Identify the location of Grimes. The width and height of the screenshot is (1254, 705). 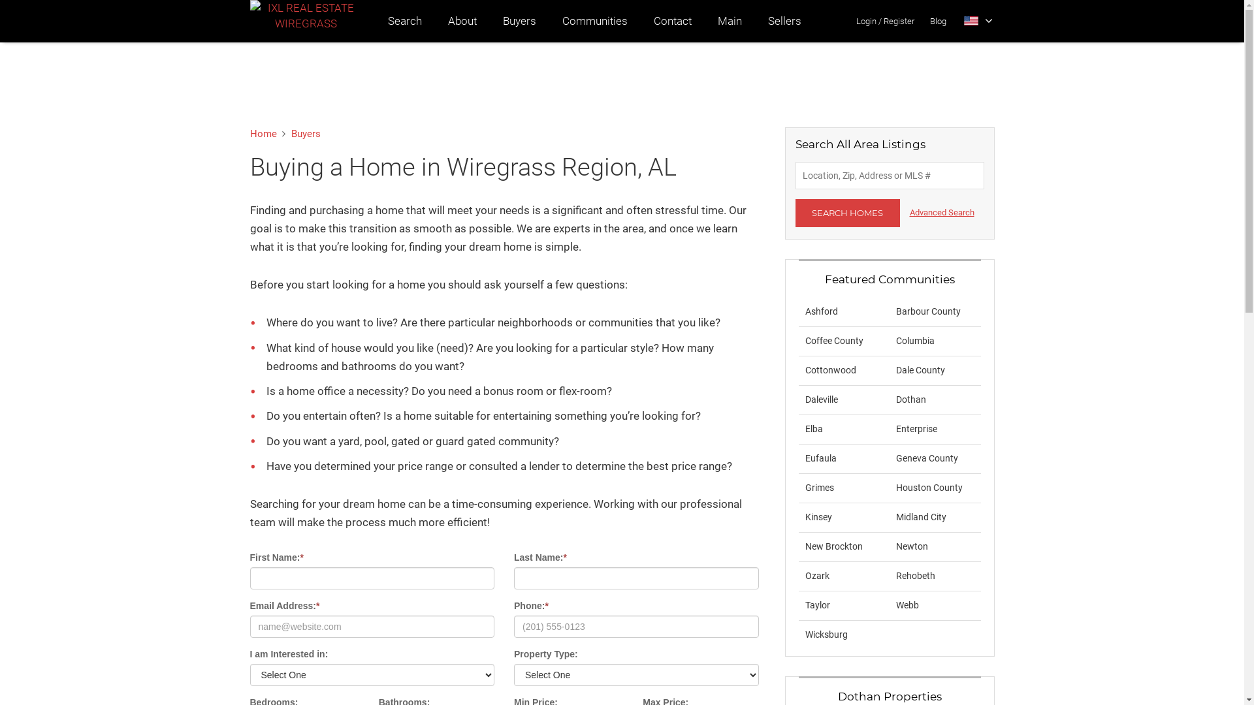
(819, 488).